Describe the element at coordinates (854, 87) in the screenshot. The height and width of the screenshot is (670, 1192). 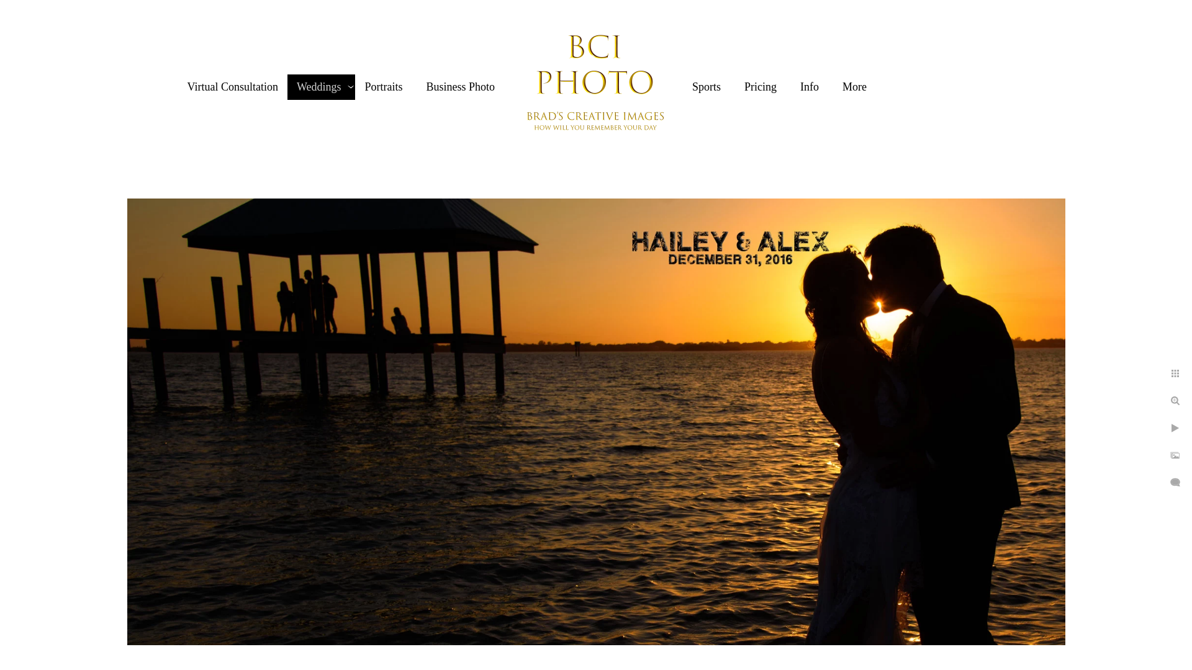
I see `More` at that location.